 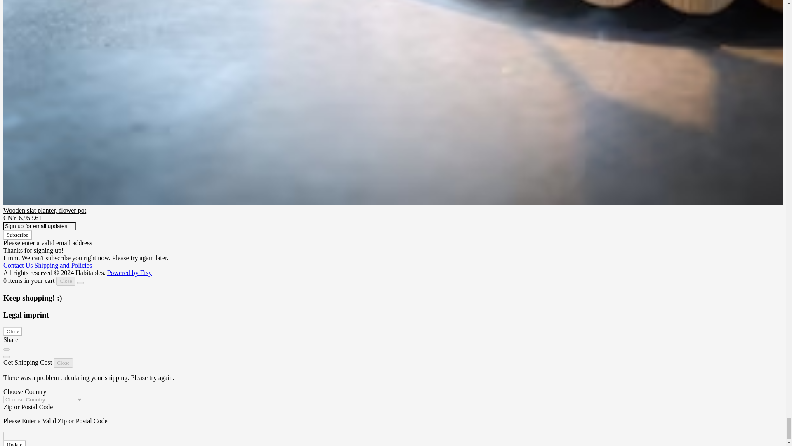 I want to click on Powered by Etsy, so click(x=130, y=273).